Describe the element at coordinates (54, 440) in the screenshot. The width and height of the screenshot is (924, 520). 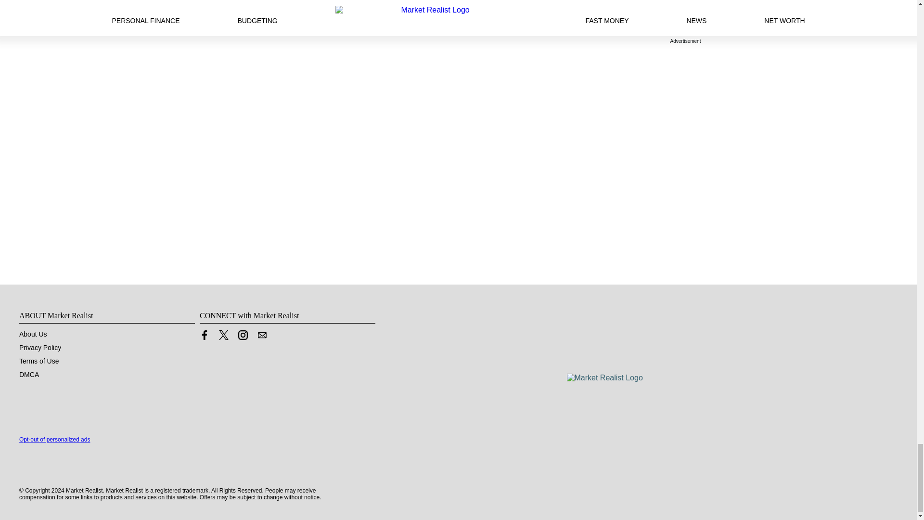
I see `Opt-out of personalized ads` at that location.